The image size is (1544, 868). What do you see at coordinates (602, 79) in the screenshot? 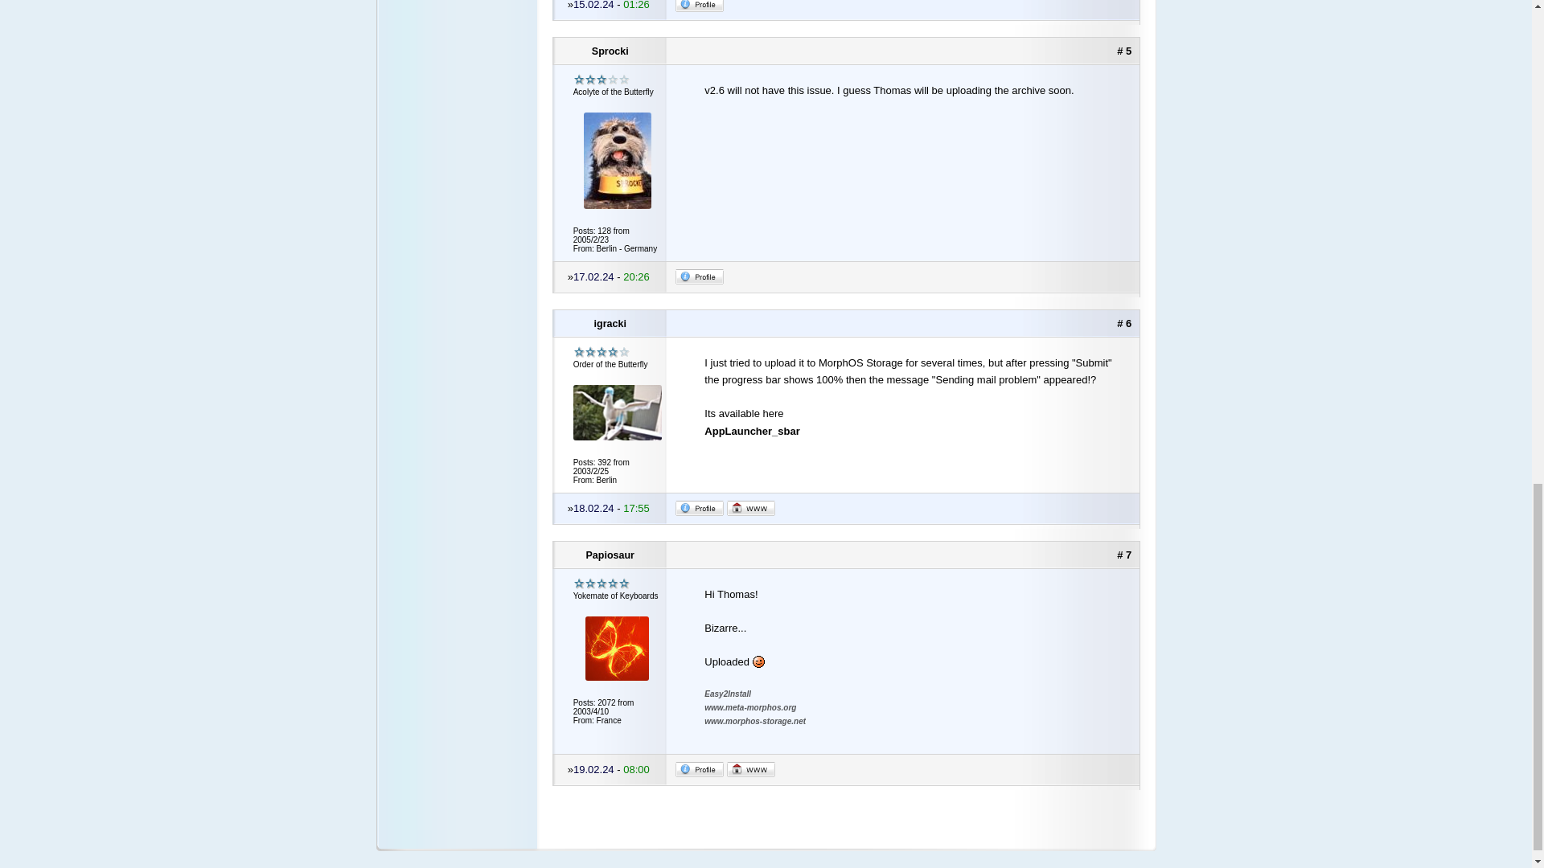
I see `Acolyte of the Butterfly` at bounding box center [602, 79].